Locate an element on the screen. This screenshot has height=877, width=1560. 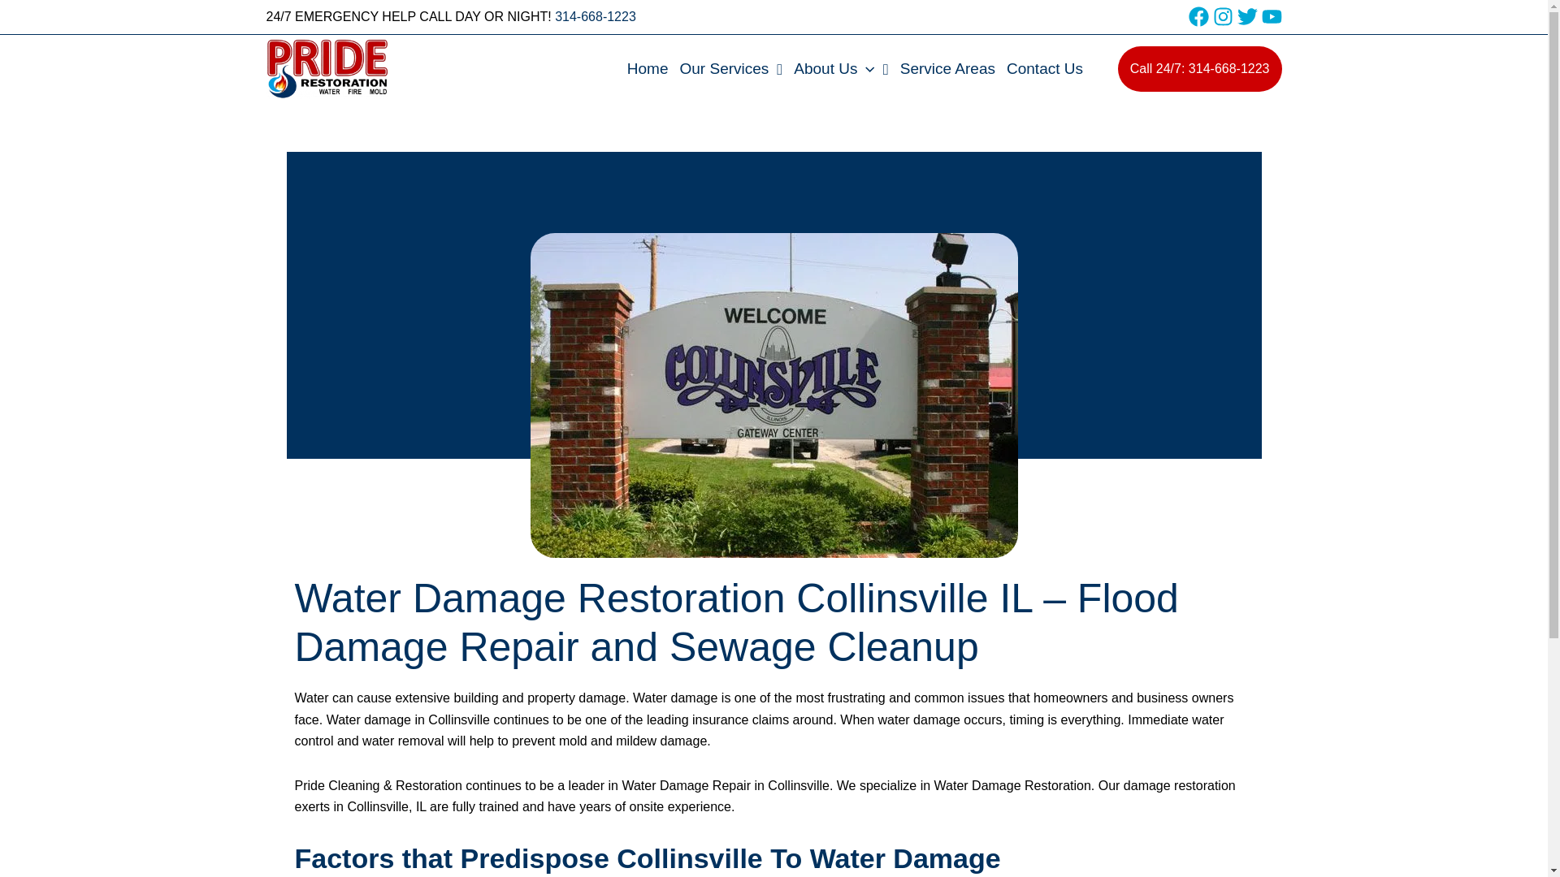
About Us is located at coordinates (840, 70).